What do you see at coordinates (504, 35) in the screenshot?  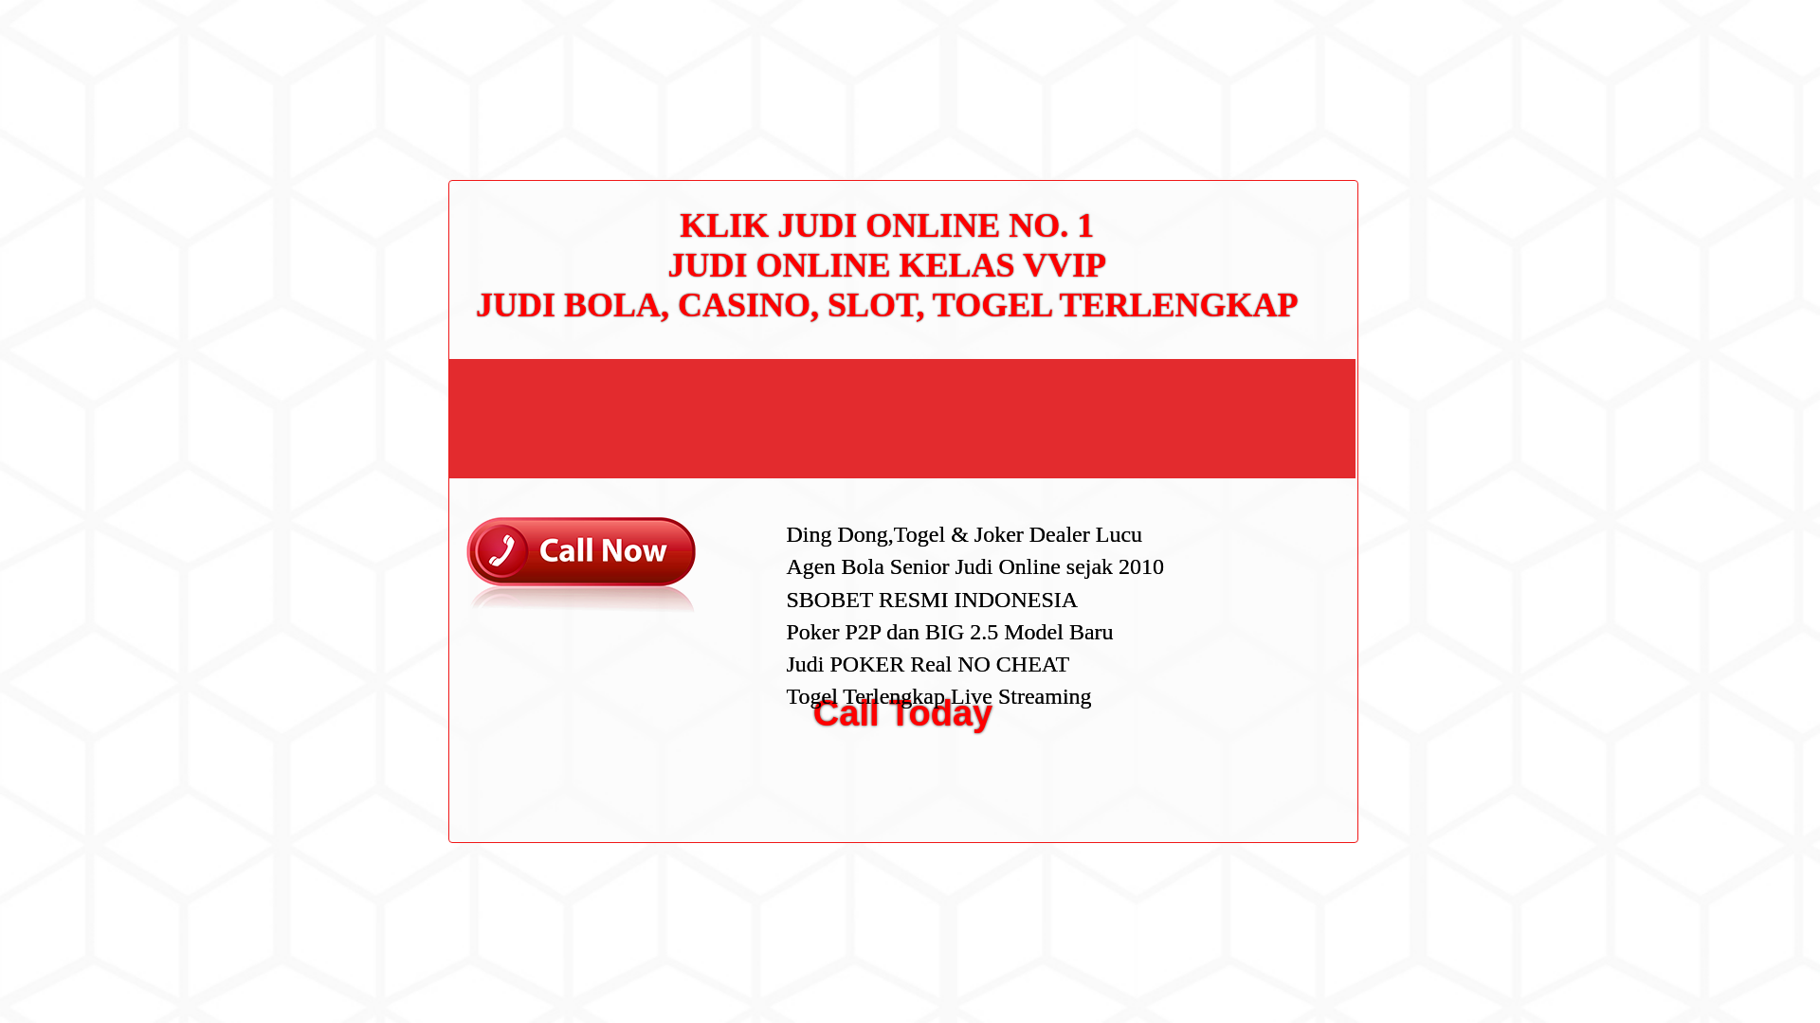 I see `KANONSPORTS.COM` at bounding box center [504, 35].